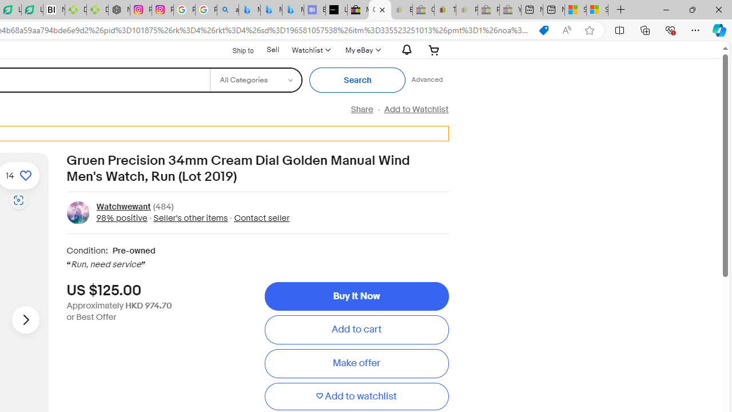  Describe the element at coordinates (361, 50) in the screenshot. I see `My eBayExpand My eBay` at that location.